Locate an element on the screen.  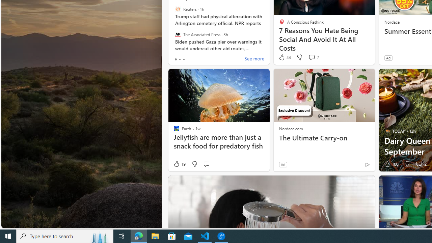
View comments 2 Comment is located at coordinates (419, 164).